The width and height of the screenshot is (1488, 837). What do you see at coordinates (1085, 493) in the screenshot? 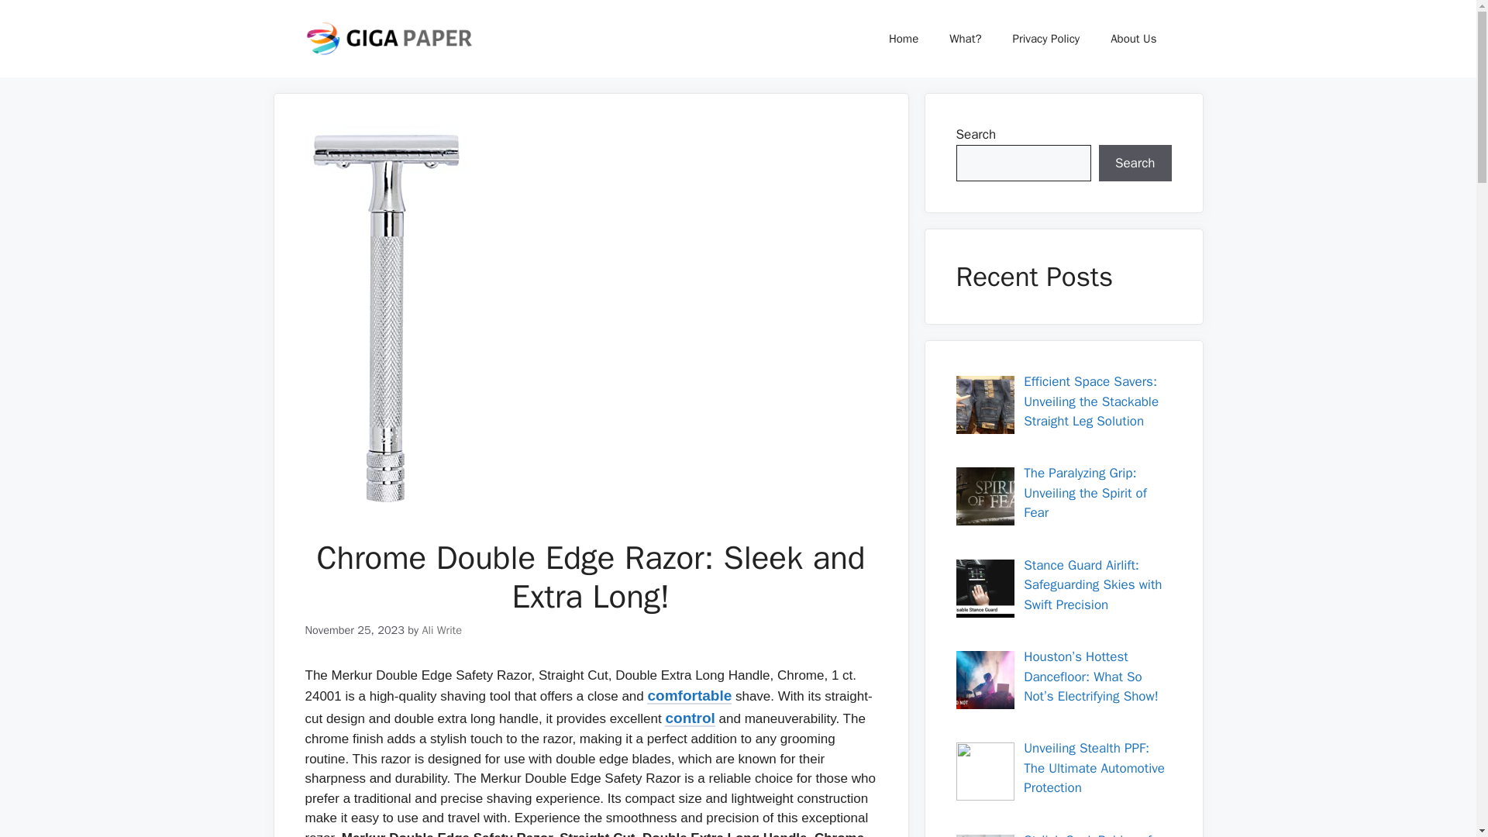
I see `The Paralyzing Grip: Unveiling the Spirit of Fear` at bounding box center [1085, 493].